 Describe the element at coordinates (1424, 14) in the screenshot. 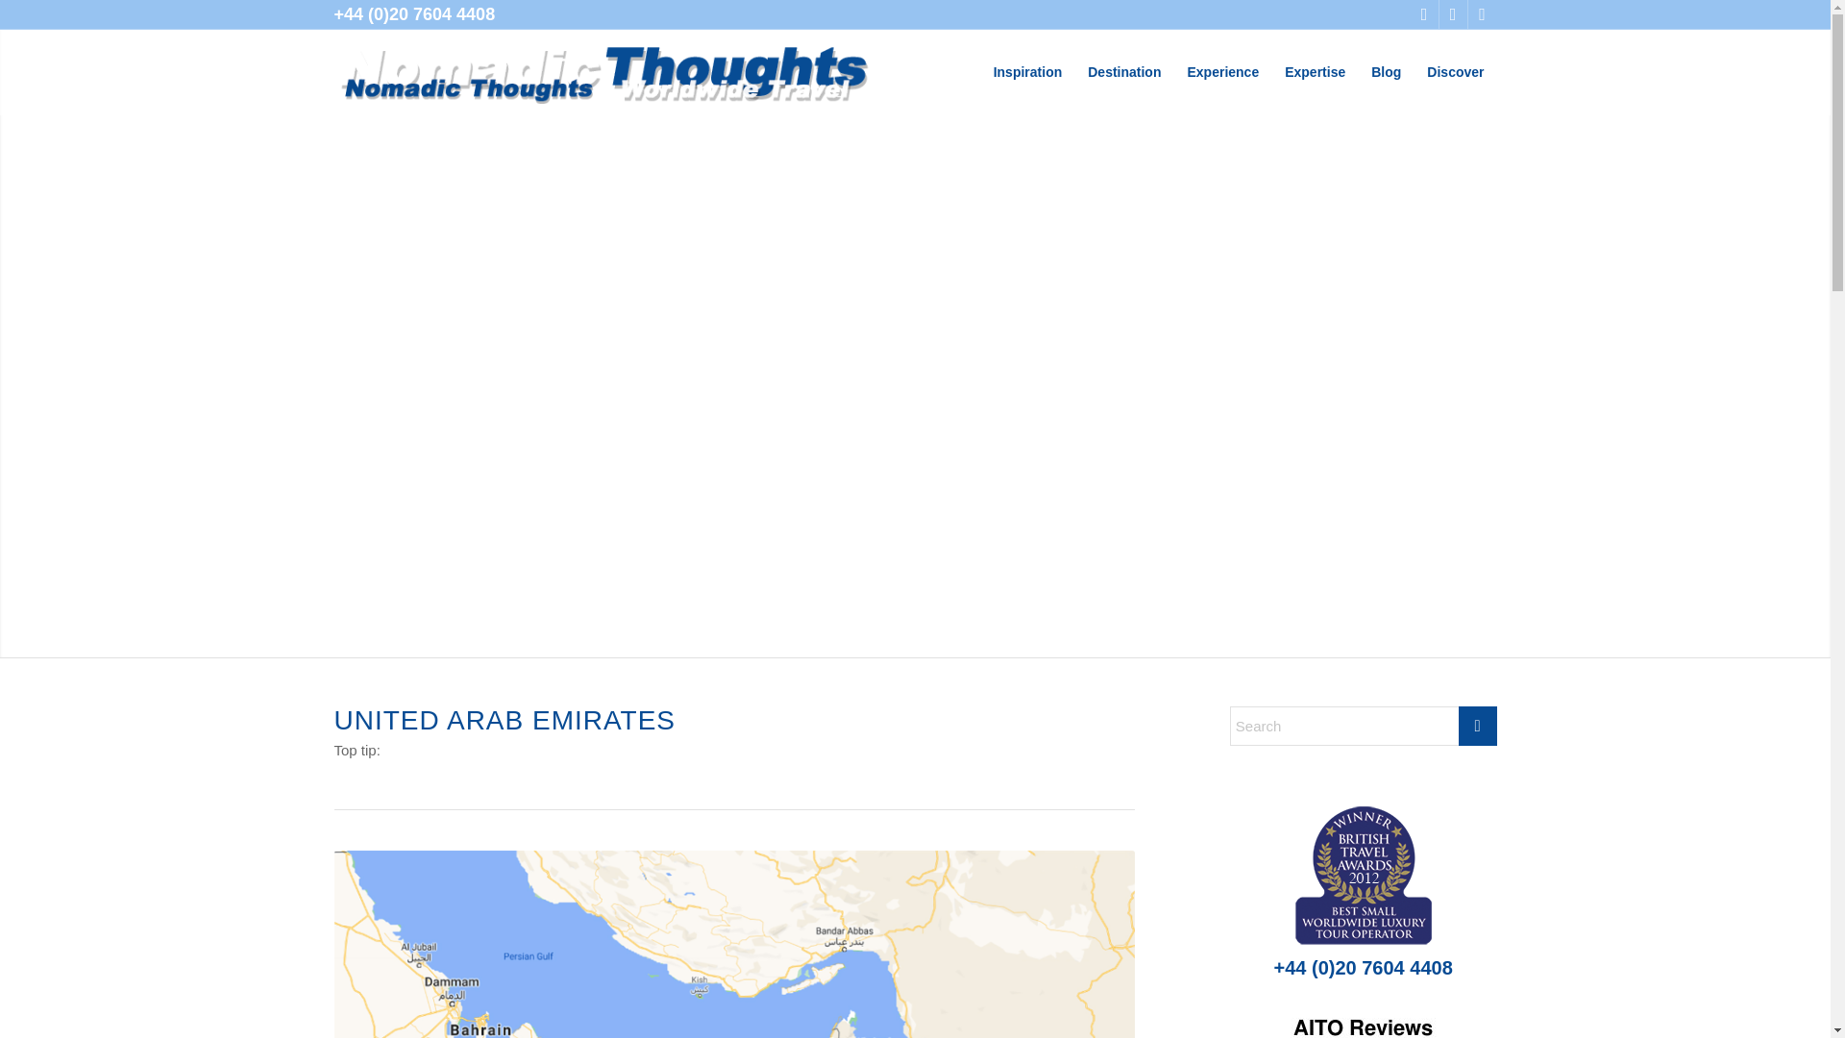

I see `X` at that location.